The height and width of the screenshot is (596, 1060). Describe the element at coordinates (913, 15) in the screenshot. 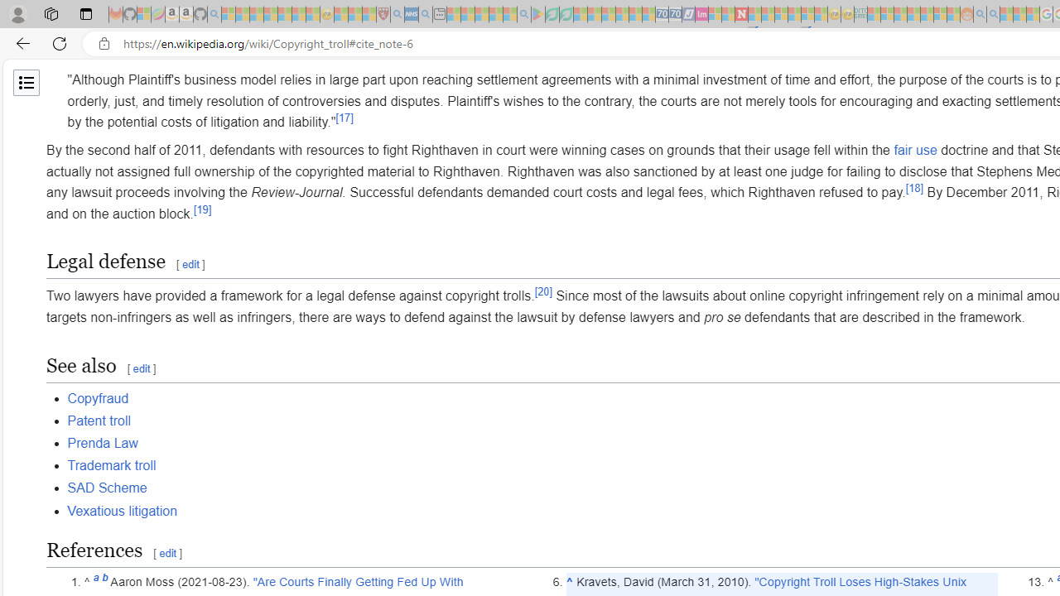

I see `Expert Portfolios - Sleeping` at that location.